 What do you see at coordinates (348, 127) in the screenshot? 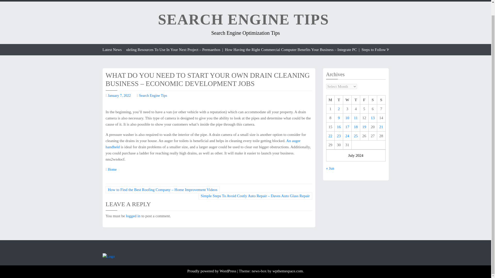
I see `17` at bounding box center [348, 127].